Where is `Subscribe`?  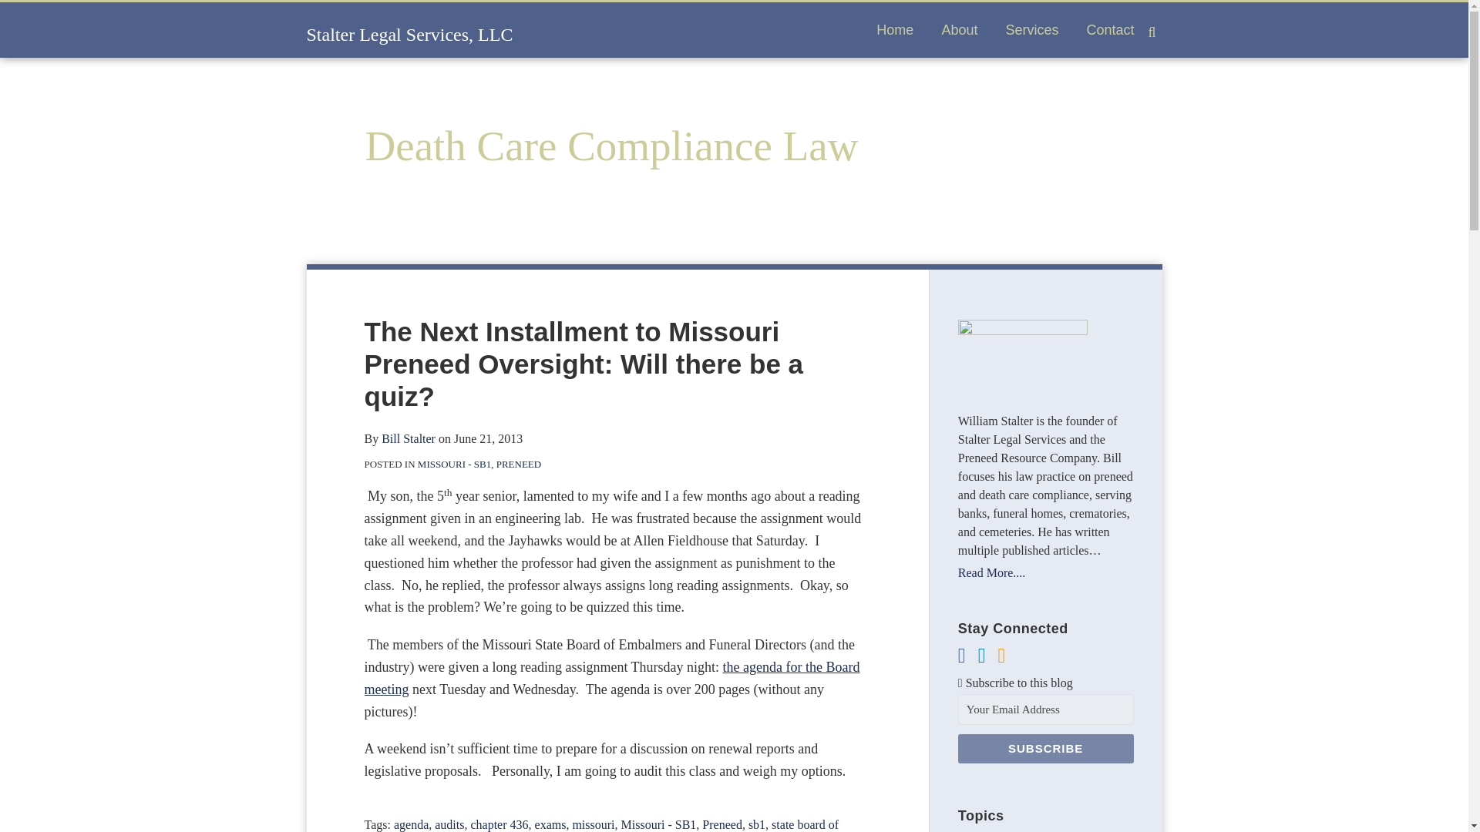 Subscribe is located at coordinates (1045, 749).